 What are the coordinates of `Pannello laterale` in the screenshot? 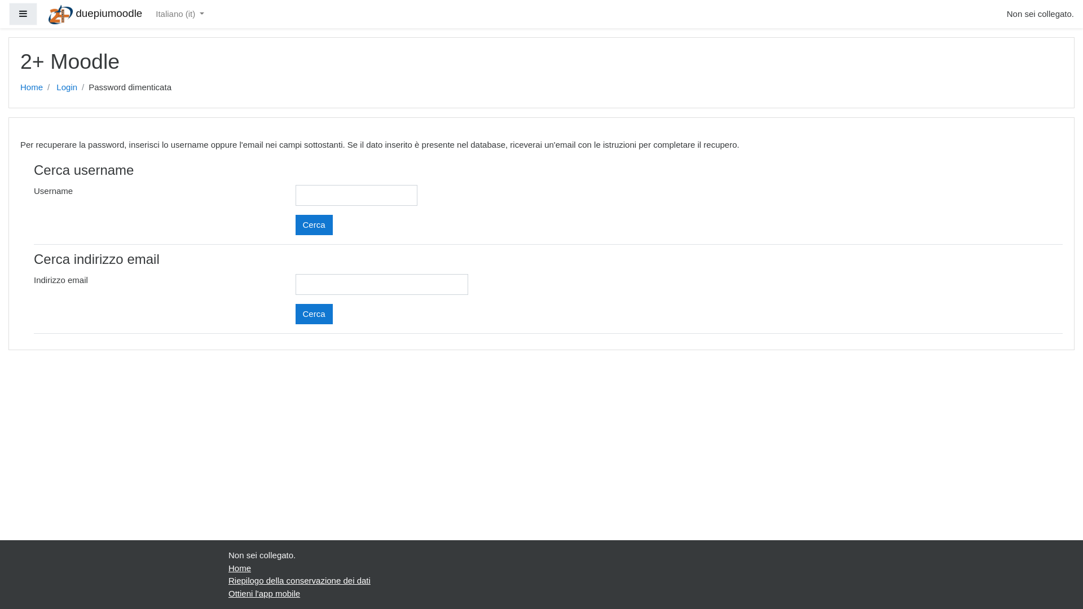 It's located at (23, 15).